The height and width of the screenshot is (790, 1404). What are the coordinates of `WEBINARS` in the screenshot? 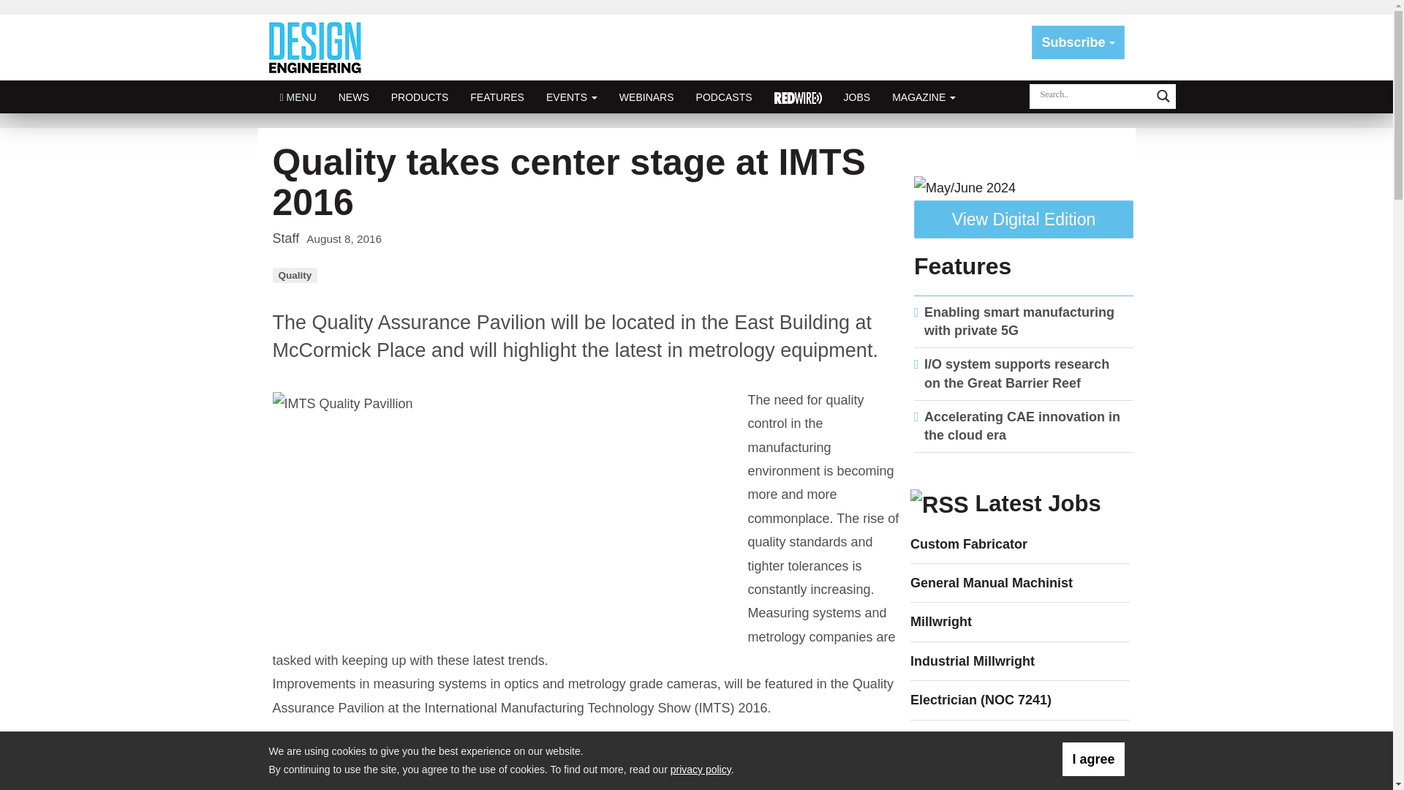 It's located at (646, 97).